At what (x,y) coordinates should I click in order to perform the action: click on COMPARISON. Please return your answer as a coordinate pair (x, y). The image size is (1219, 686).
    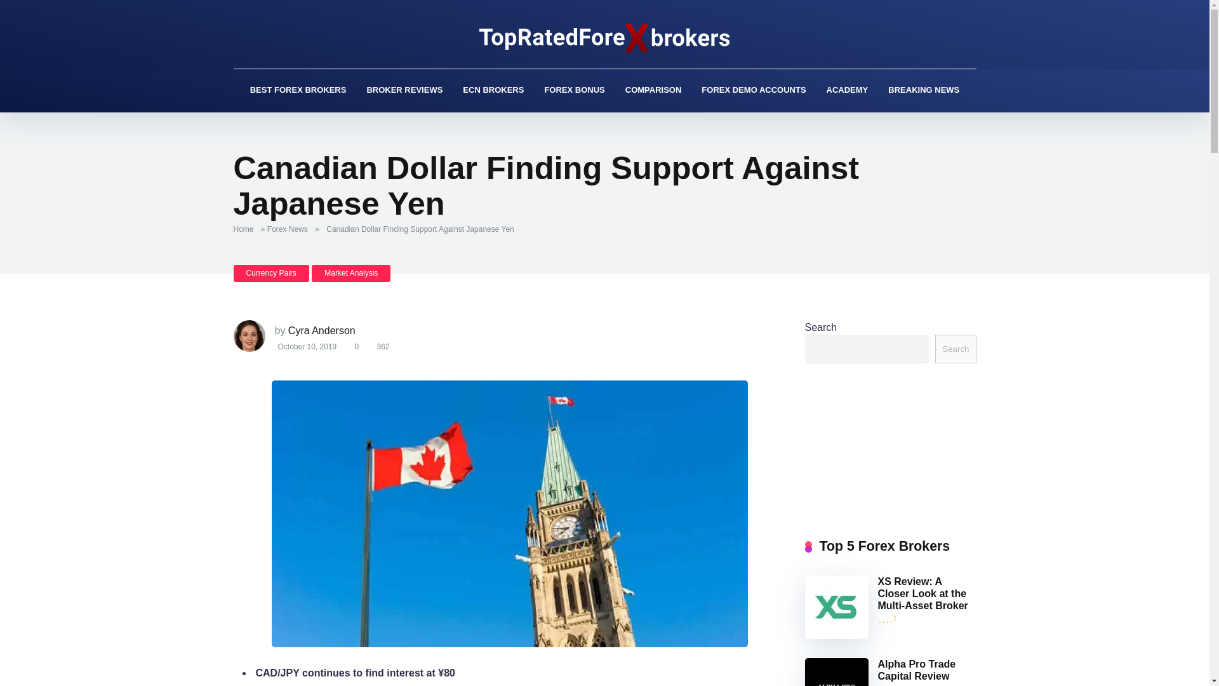
    Looking at the image, I should click on (654, 91).